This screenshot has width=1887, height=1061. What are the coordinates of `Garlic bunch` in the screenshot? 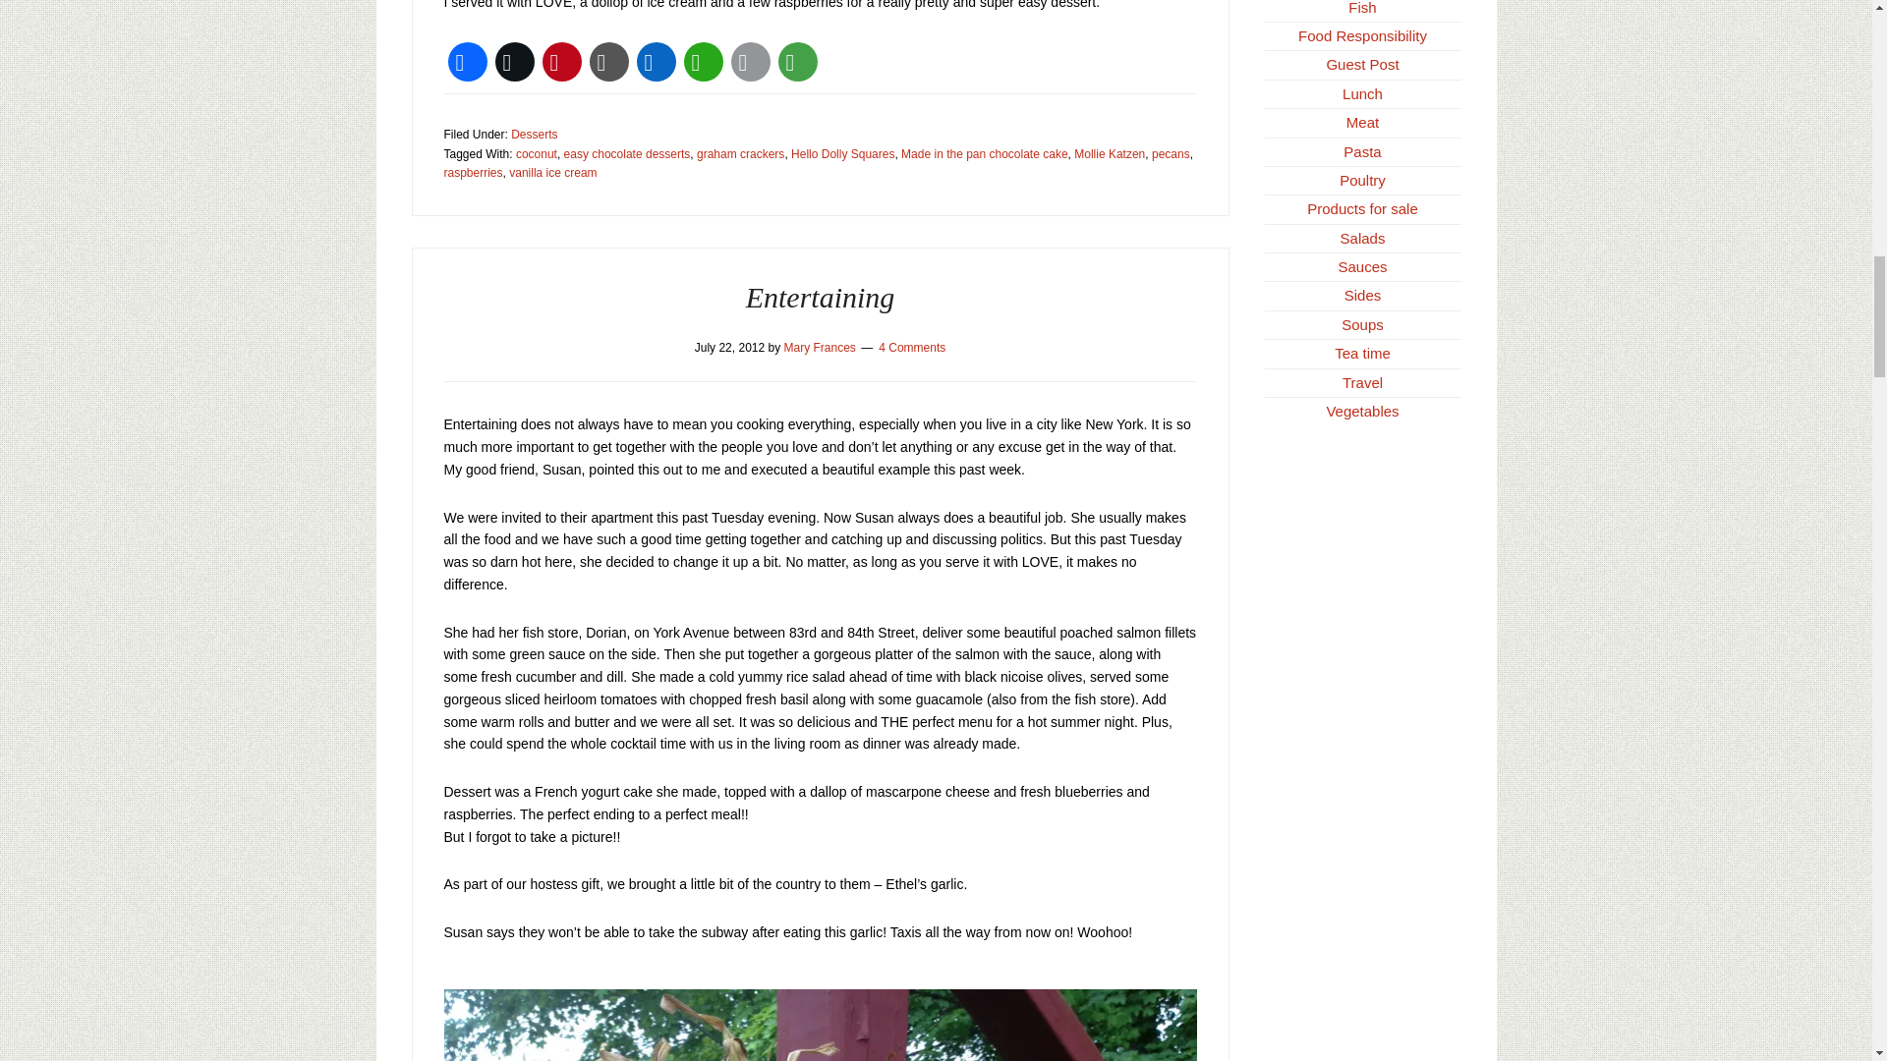 It's located at (820, 1025).